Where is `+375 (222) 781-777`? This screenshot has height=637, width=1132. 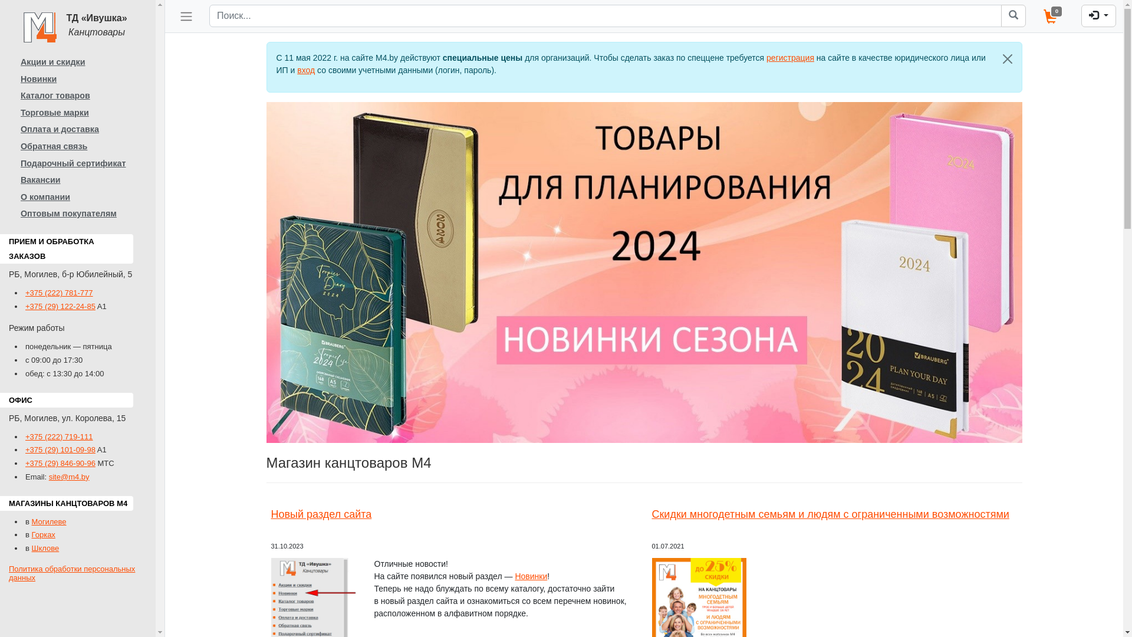 +375 (222) 781-777 is located at coordinates (59, 293).